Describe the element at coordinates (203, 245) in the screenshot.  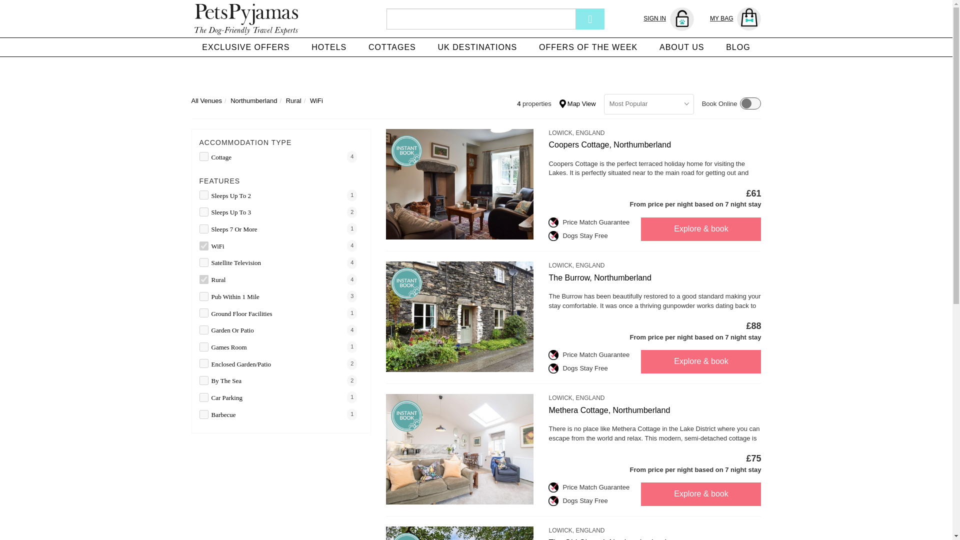
I see `on` at that location.